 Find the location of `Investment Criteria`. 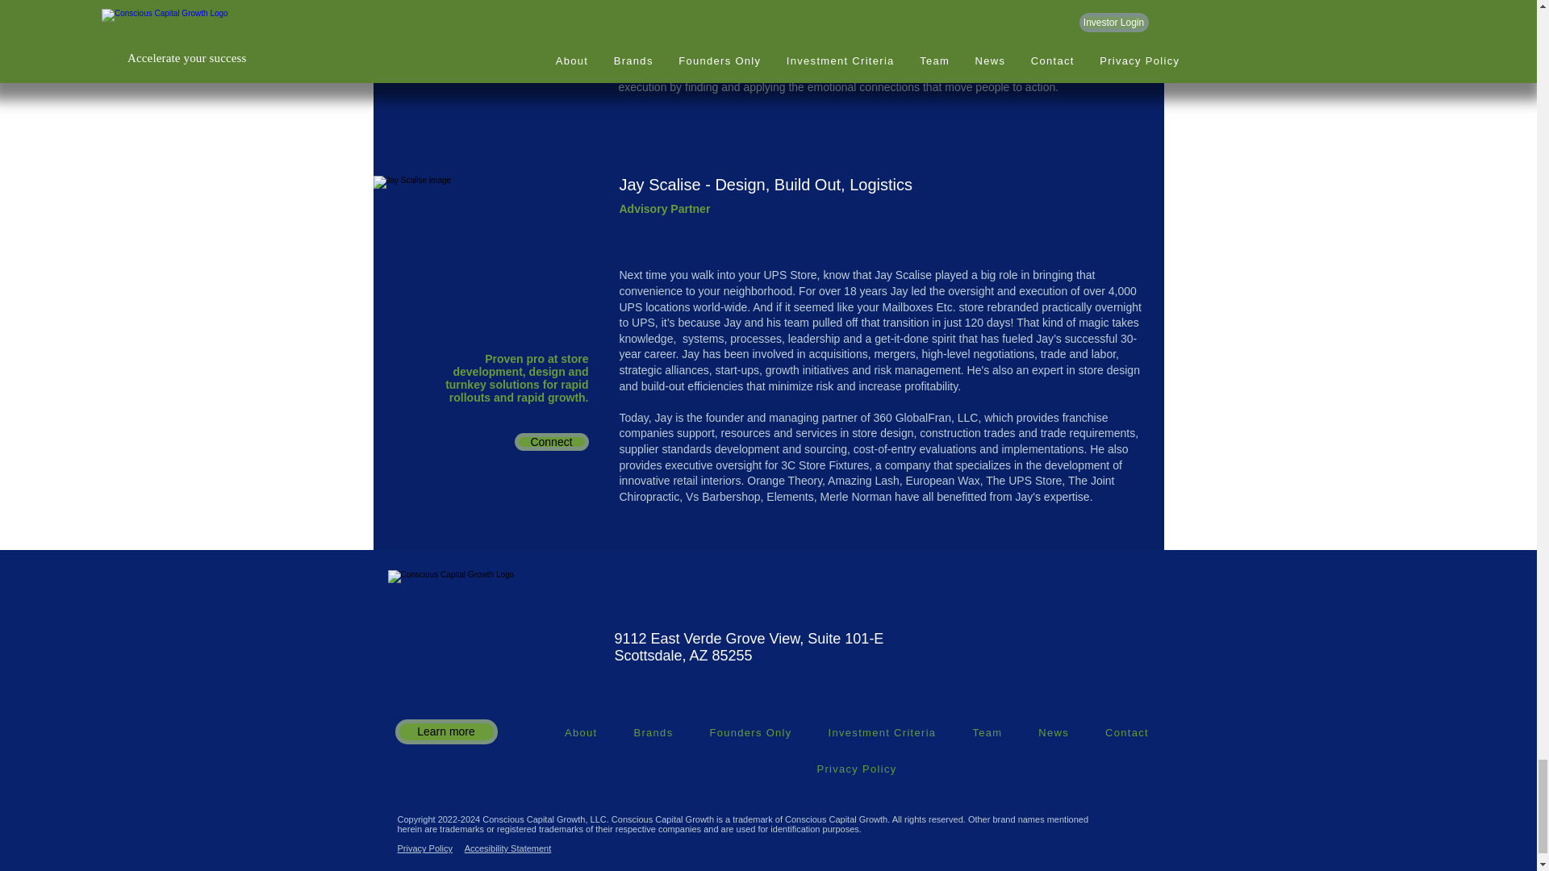

Investment Criteria is located at coordinates (882, 733).